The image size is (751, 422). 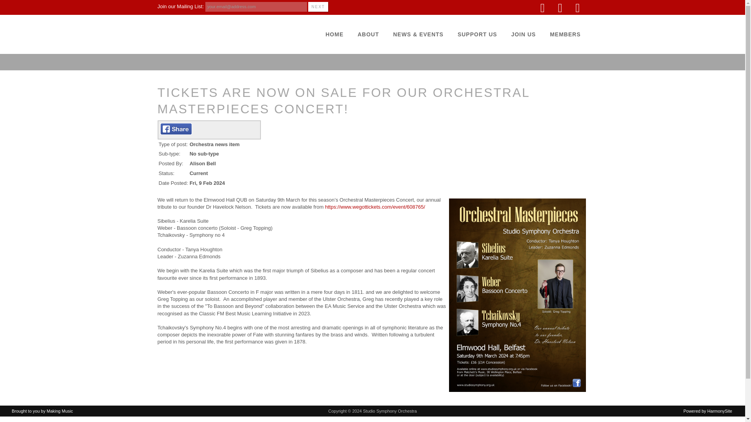 I want to click on ABOUT, so click(x=368, y=34).